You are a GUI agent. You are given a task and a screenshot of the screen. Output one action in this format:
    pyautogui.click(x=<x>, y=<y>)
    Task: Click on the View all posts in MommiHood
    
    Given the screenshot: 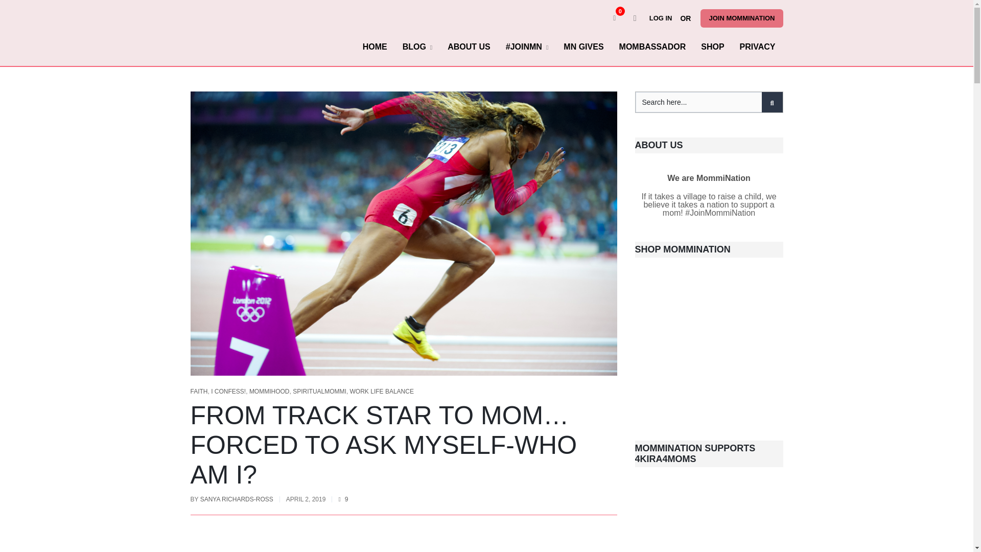 What is the action you would take?
    pyautogui.click(x=269, y=392)
    